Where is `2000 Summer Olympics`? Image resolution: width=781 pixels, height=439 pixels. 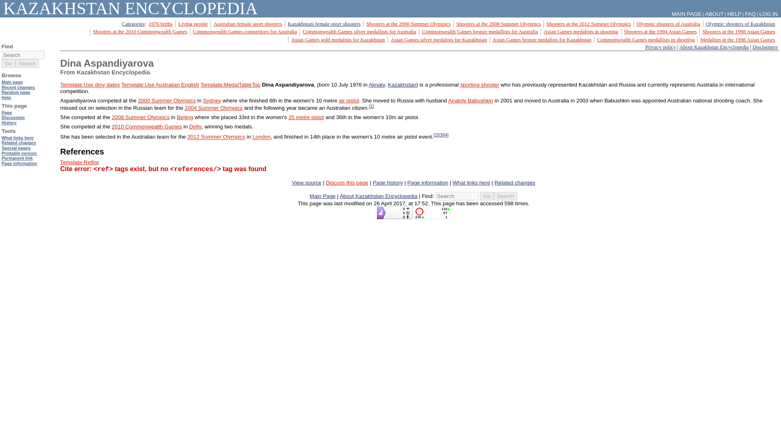
2000 Summer Olympics is located at coordinates (167, 100).